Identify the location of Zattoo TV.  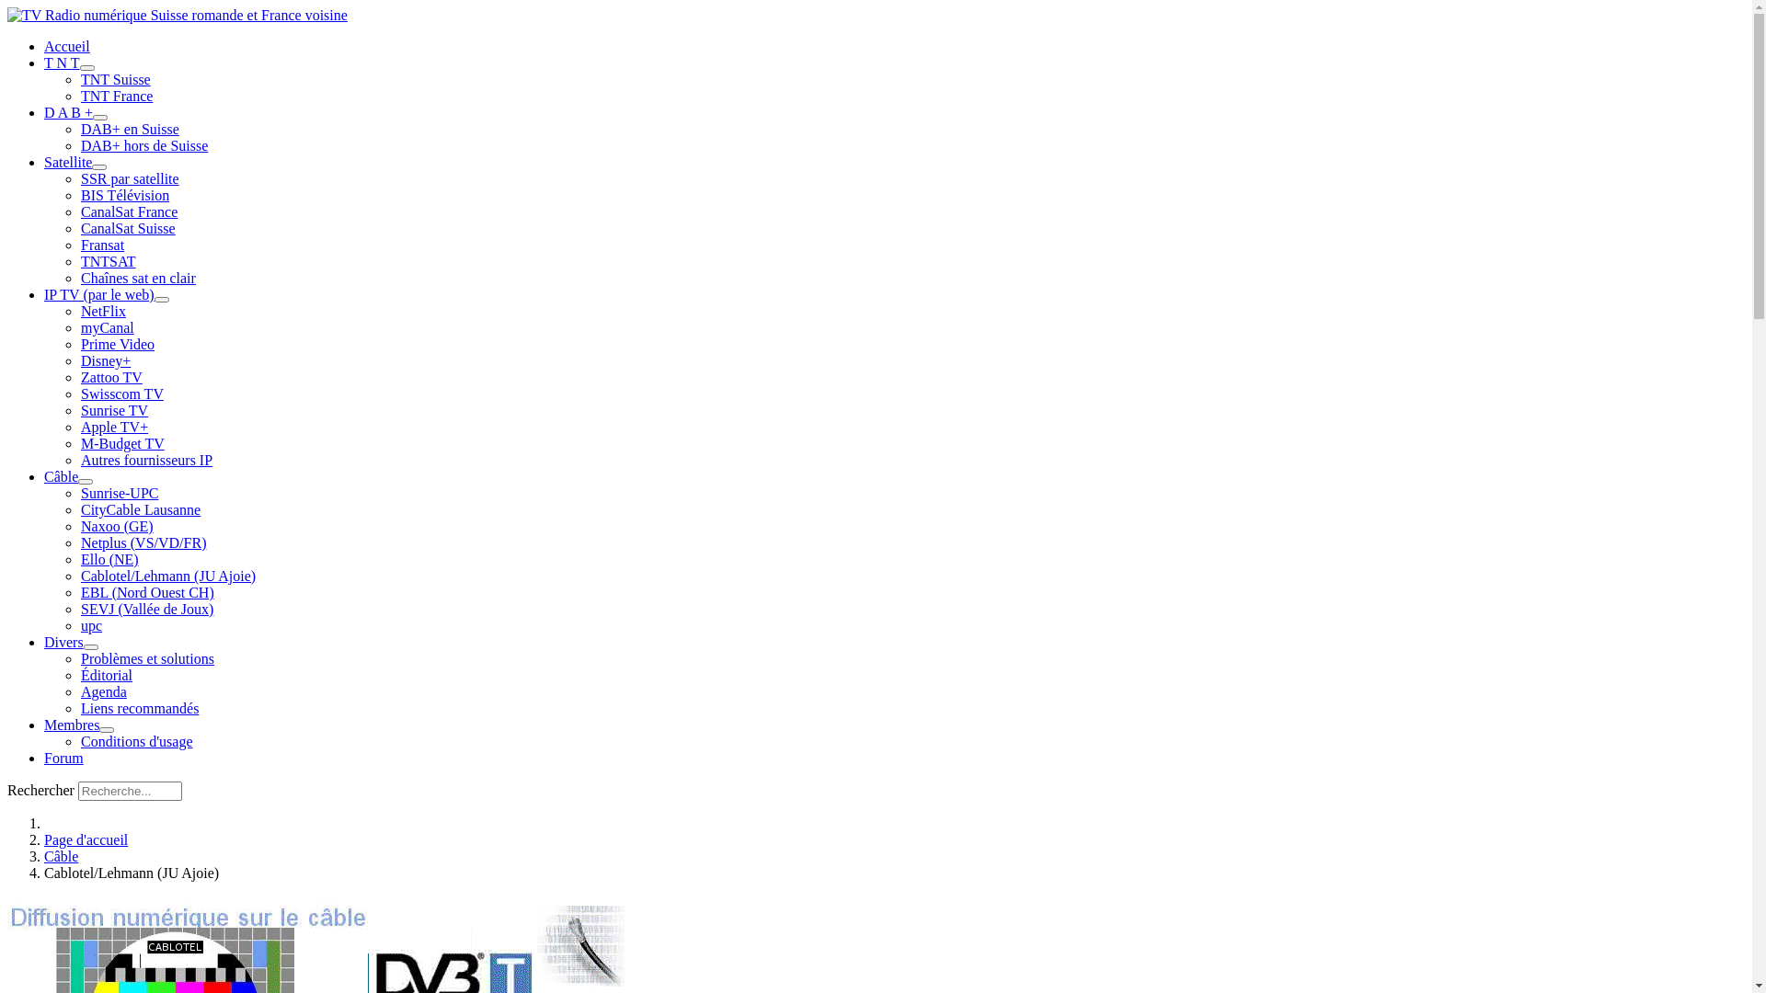
(112, 377).